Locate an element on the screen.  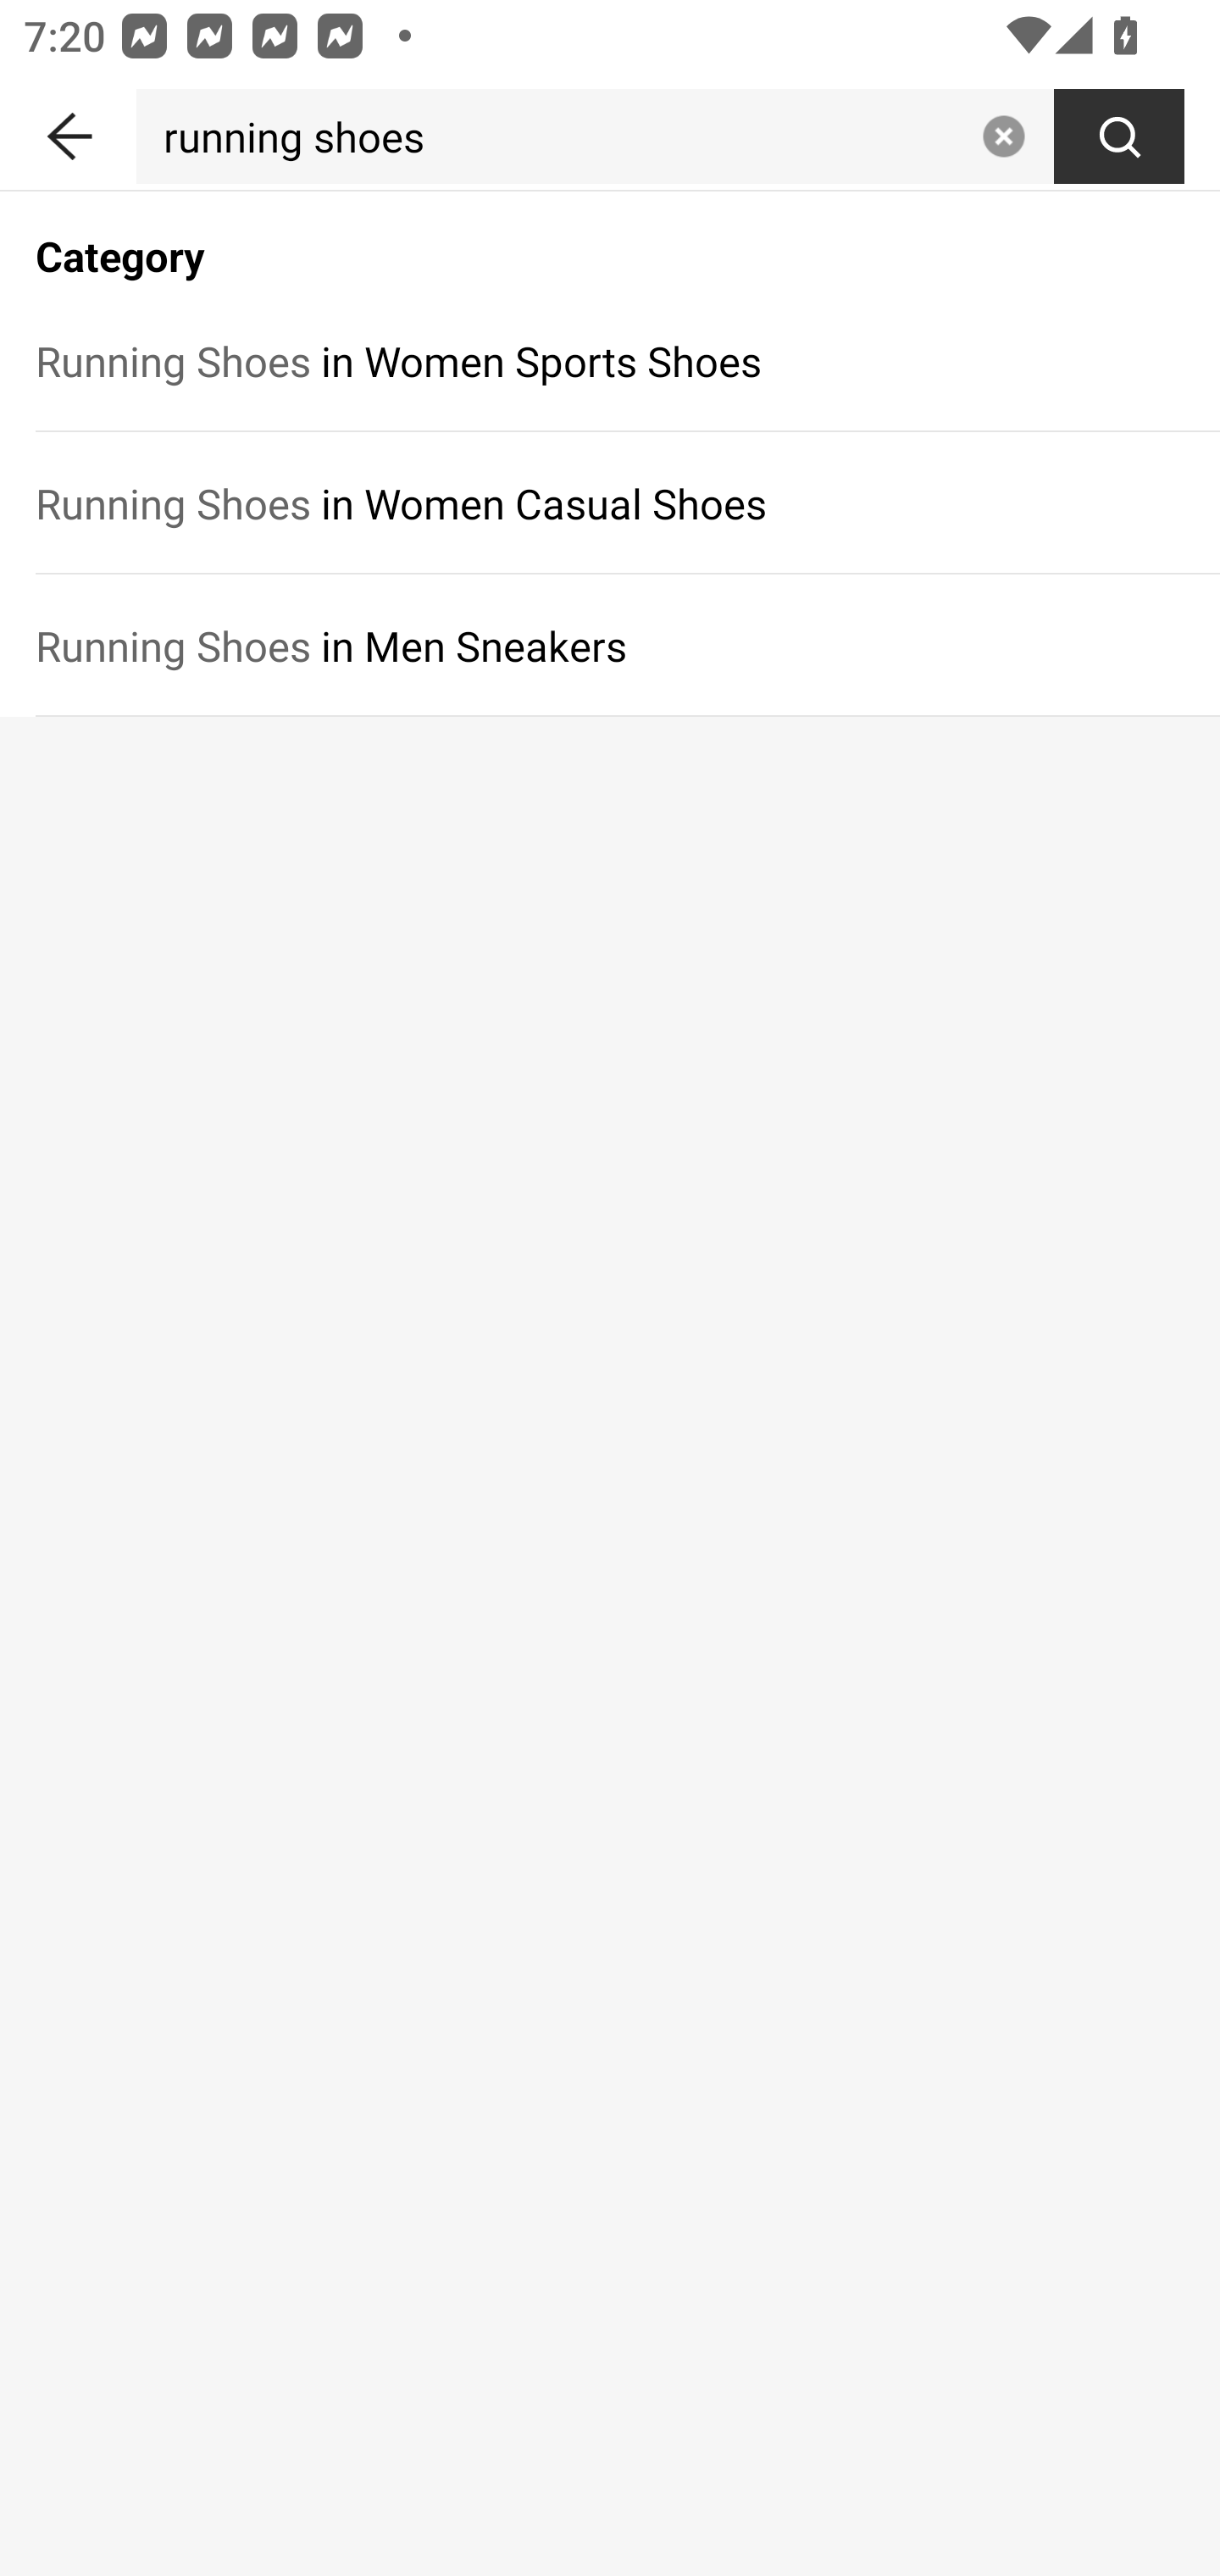
Running Shoes in Women Casual Shoes is located at coordinates (610, 503).